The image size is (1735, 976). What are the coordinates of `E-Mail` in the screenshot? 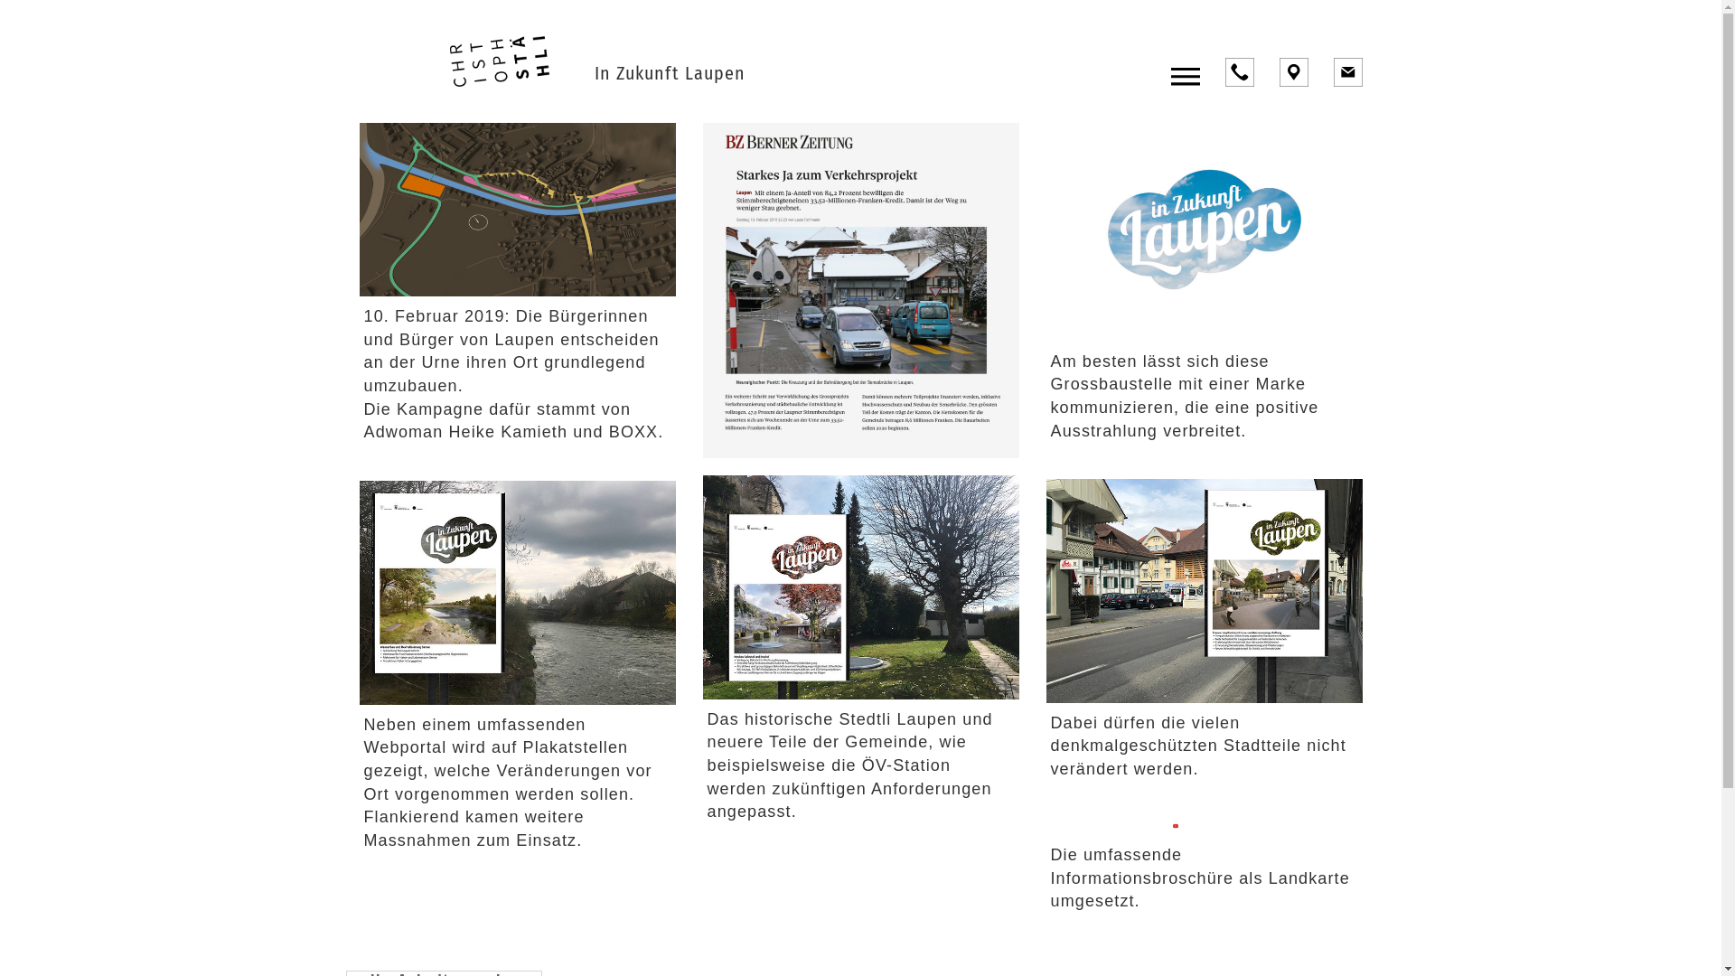 It's located at (1348, 72).